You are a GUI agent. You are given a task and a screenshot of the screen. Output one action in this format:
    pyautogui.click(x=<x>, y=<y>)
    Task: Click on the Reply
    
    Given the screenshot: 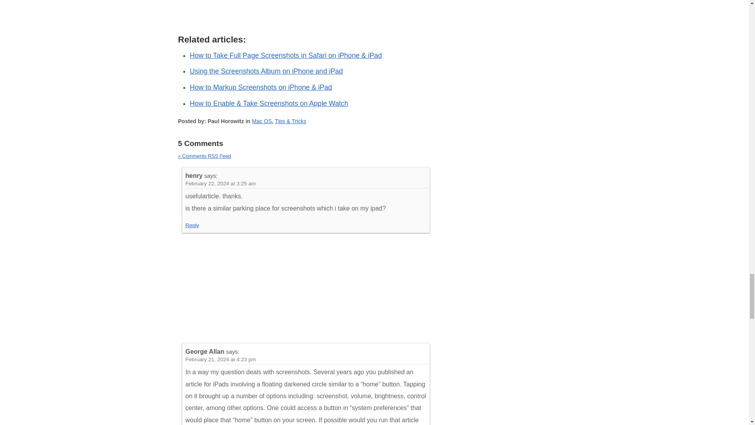 What is the action you would take?
    pyautogui.click(x=192, y=225)
    